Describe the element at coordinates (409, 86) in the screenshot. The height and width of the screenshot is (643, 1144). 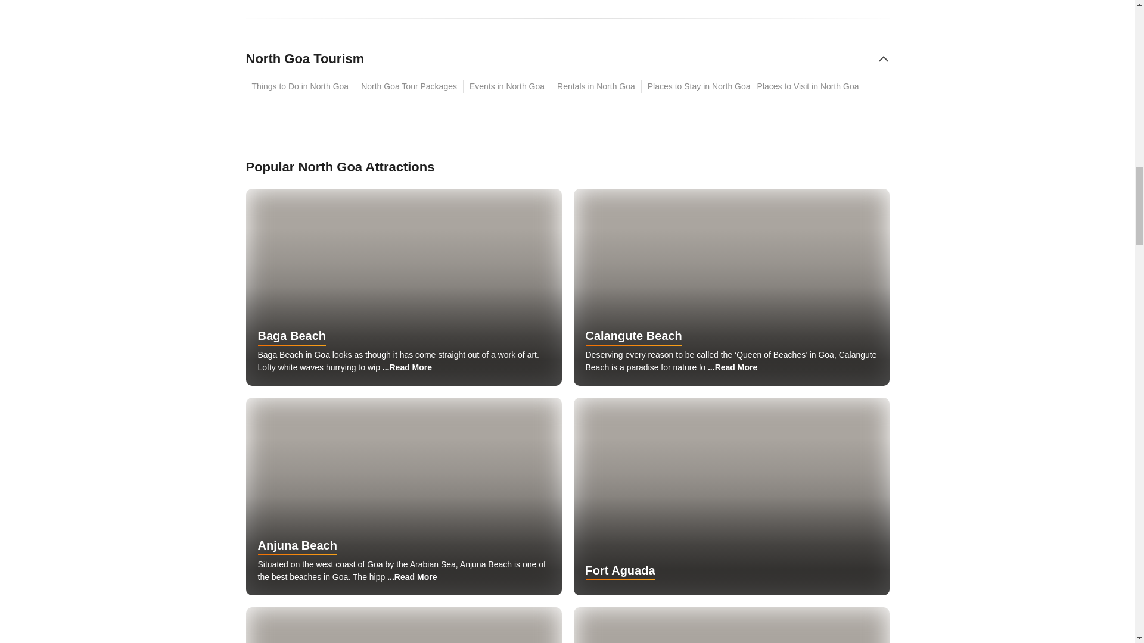
I see `North Goa Tour Packages` at that location.